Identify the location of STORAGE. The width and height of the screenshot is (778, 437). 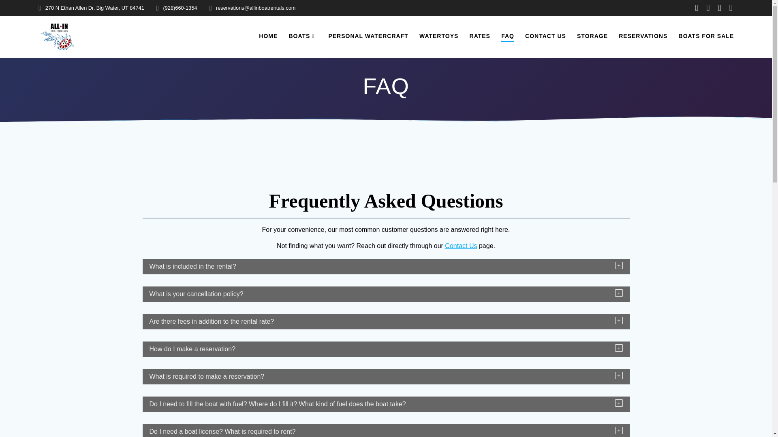
(592, 36).